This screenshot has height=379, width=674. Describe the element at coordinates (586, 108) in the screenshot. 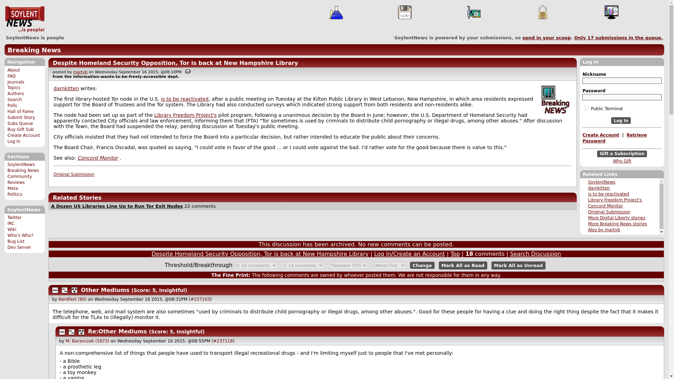

I see `yes` at that location.